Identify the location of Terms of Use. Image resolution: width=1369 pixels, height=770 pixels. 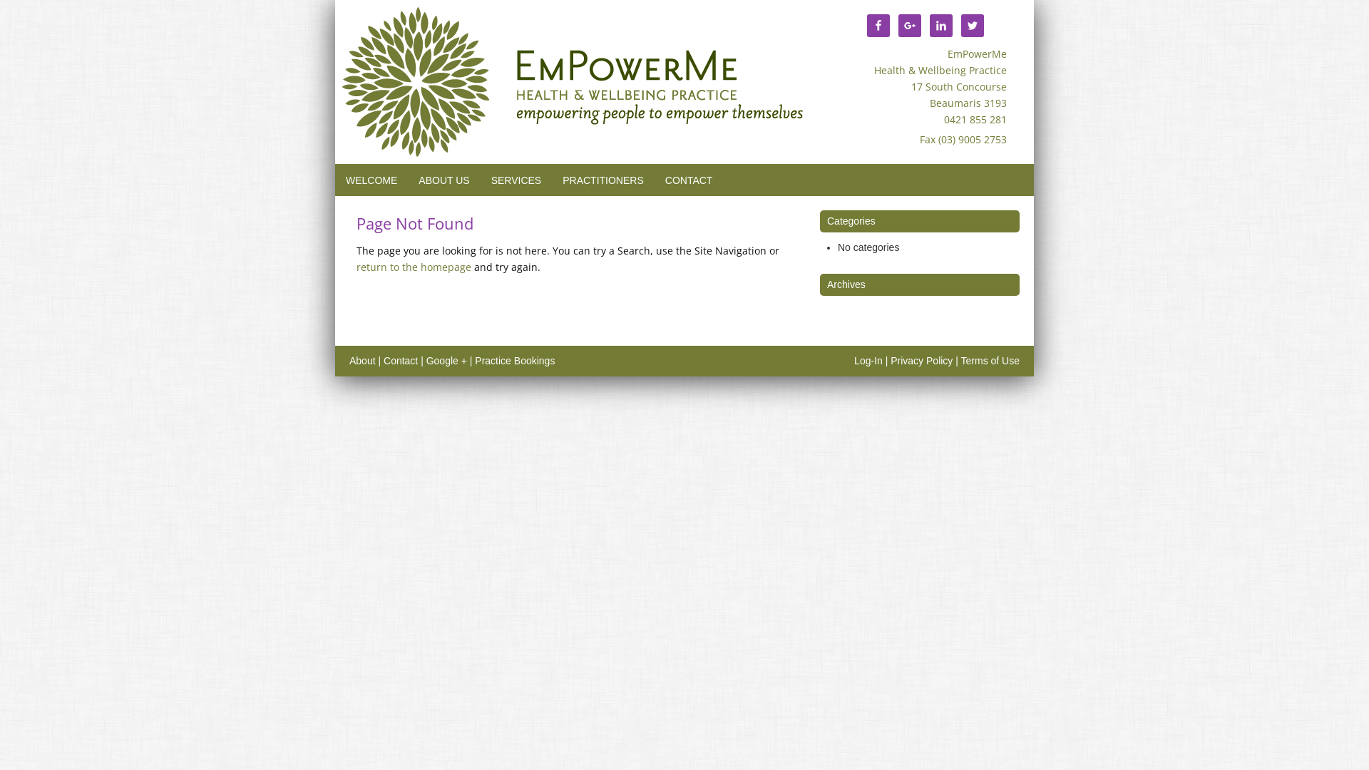
(990, 361).